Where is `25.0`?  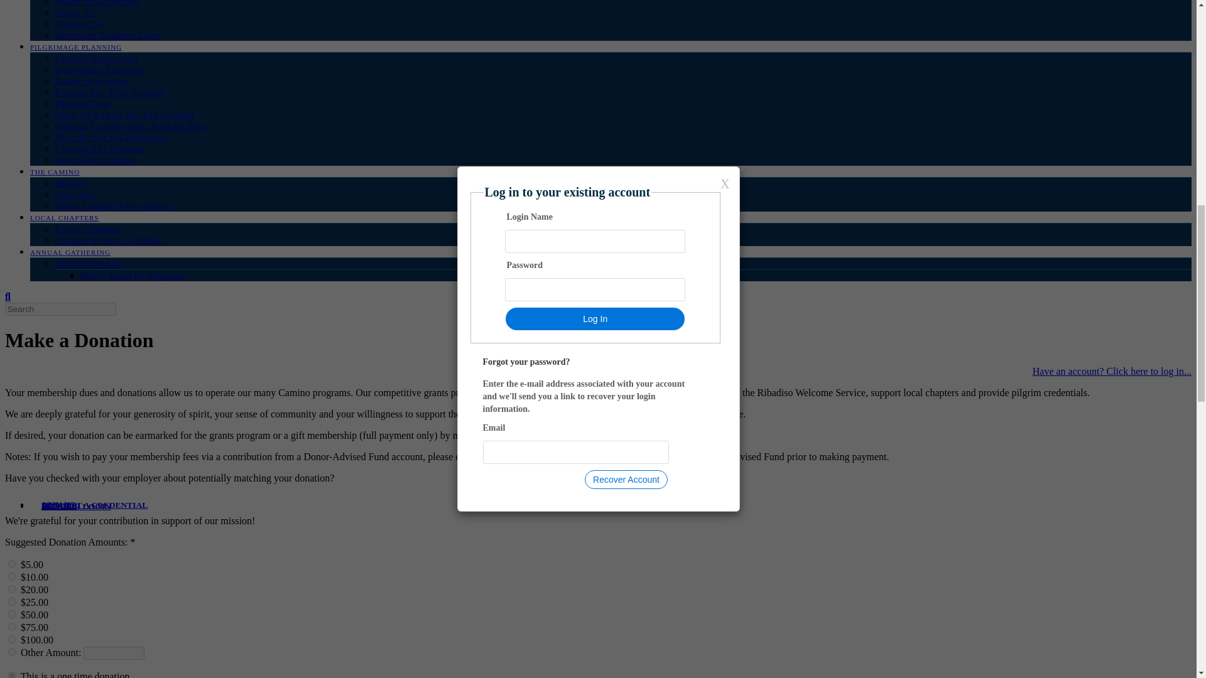
25.0 is located at coordinates (13, 601).